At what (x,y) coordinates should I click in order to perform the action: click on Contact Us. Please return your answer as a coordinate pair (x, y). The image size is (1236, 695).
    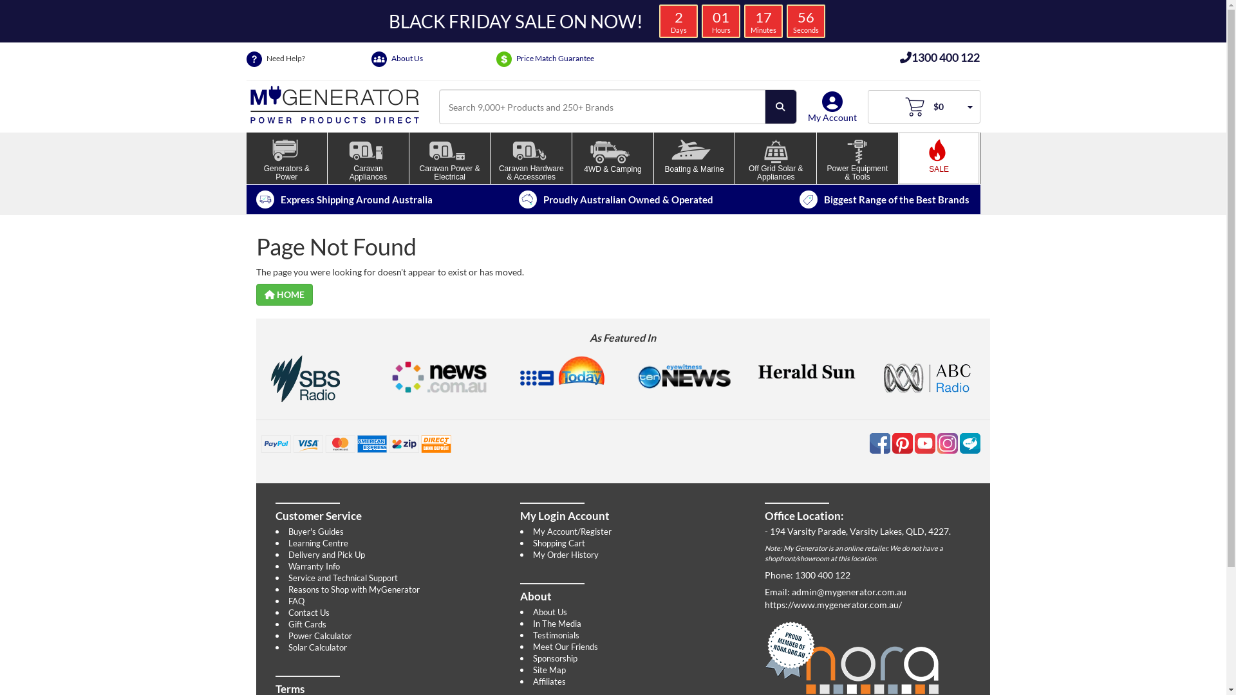
    Looking at the image, I should click on (309, 613).